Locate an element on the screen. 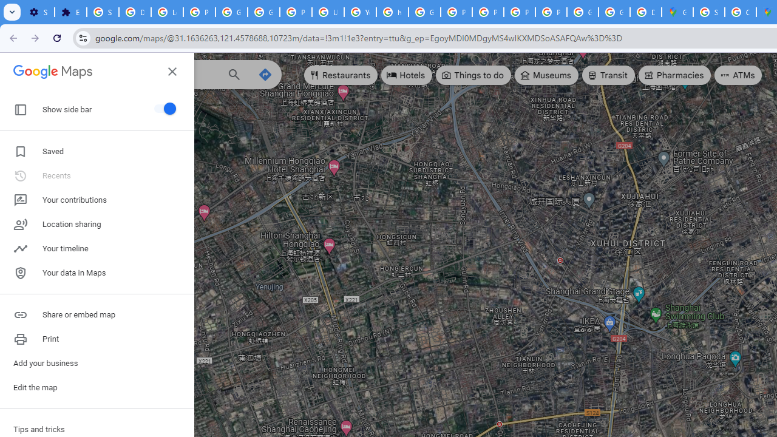 This screenshot has width=777, height=437. Share or embed map is located at coordinates (97, 314).